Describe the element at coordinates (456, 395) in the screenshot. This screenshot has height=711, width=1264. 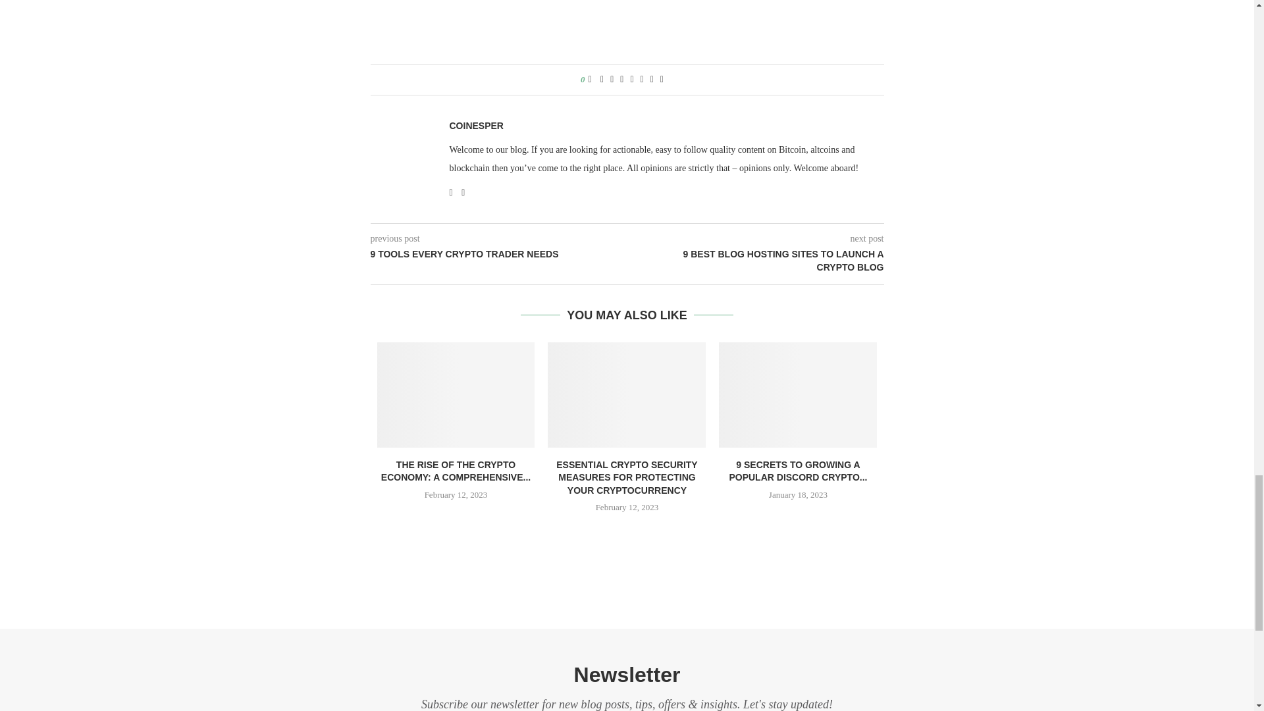
I see `The Rise of the Crypto Economy: A Comprehensive Overview` at that location.